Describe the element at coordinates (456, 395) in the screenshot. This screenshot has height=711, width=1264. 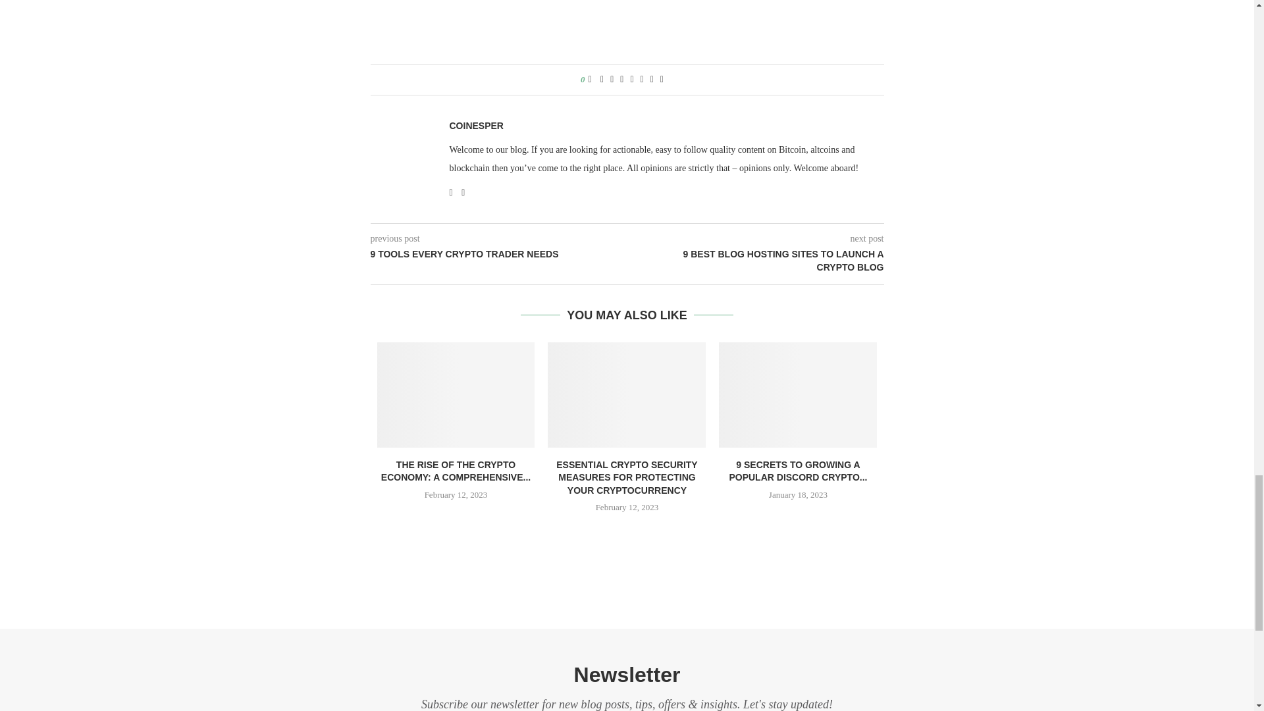
I see `The Rise of the Crypto Economy: A Comprehensive Overview` at that location.